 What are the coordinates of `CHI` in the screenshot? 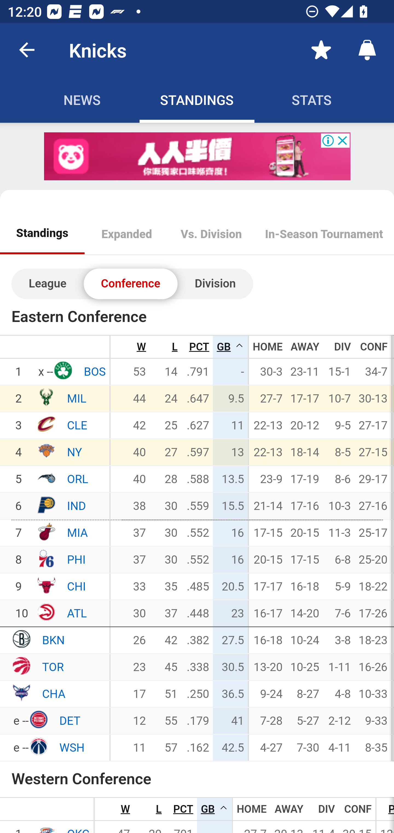 It's located at (46, 585).